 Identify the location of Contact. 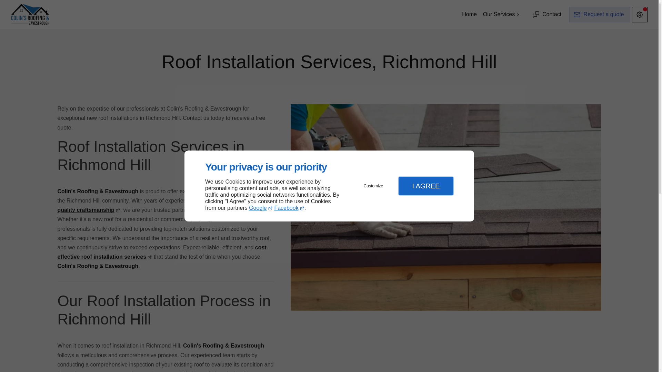
(548, 14).